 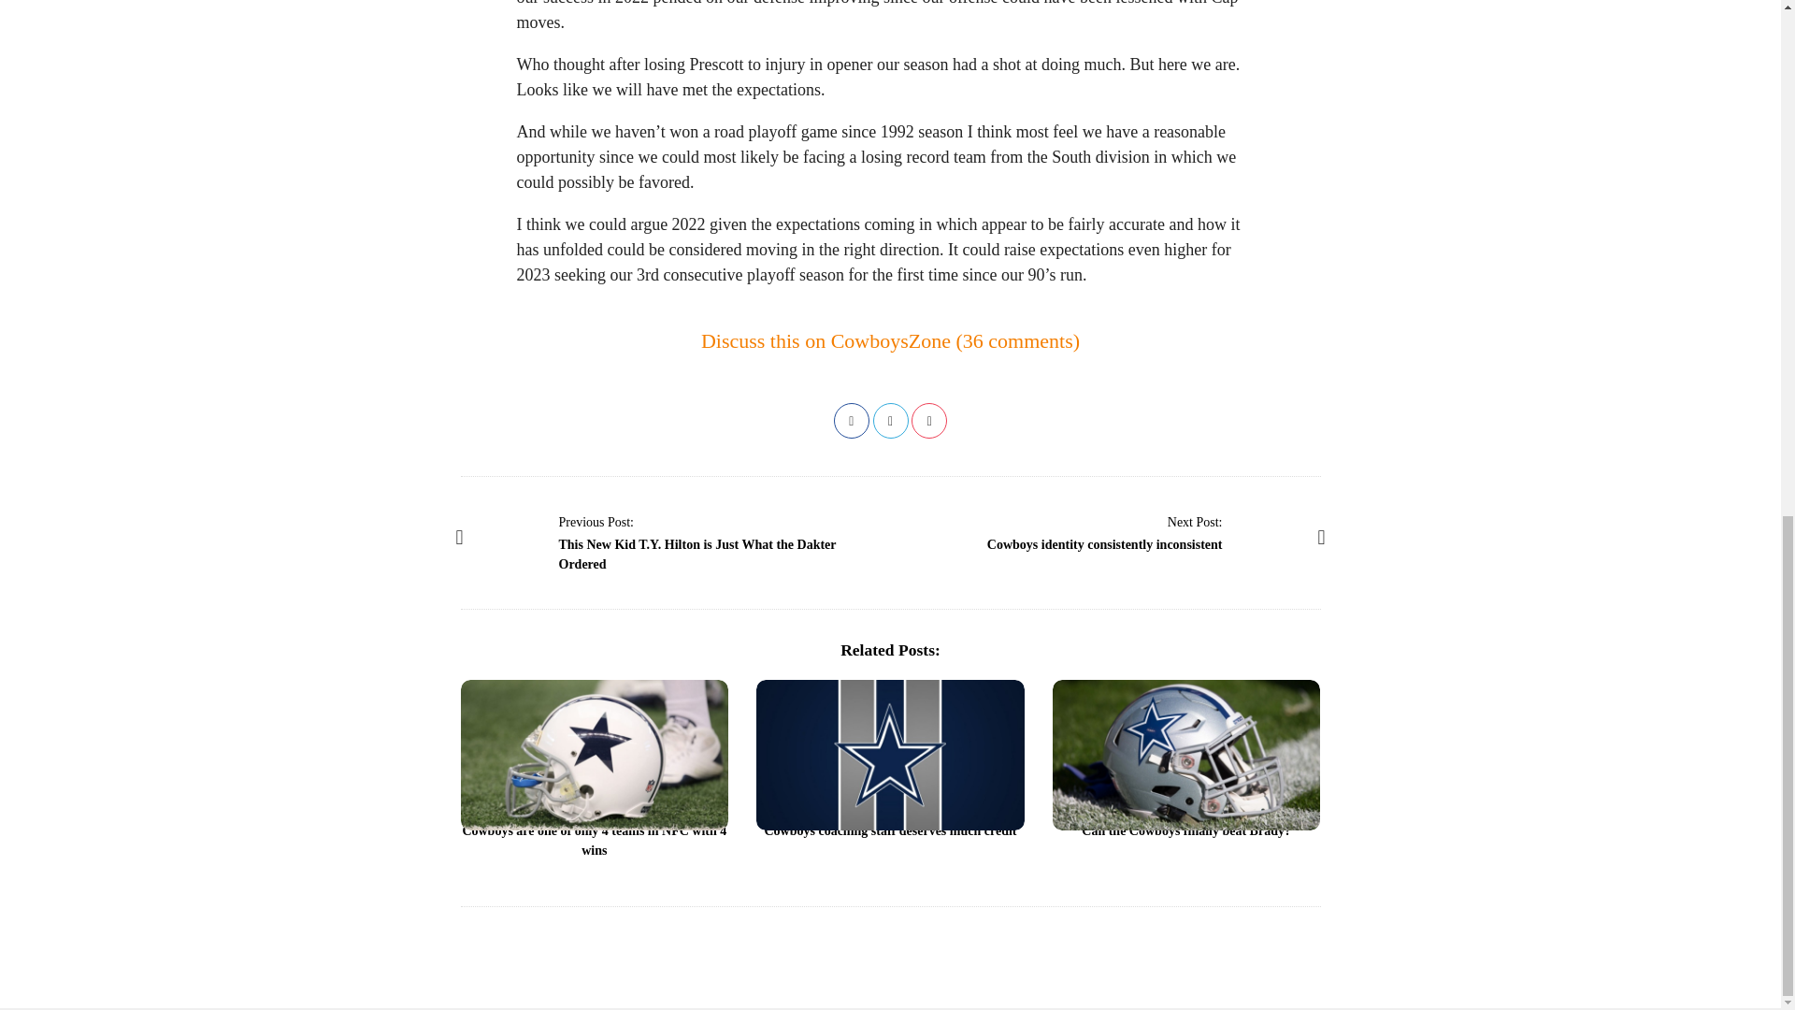 I want to click on Cowboys are one of only 4 teams in NFC with 4 wins, so click(x=594, y=754).